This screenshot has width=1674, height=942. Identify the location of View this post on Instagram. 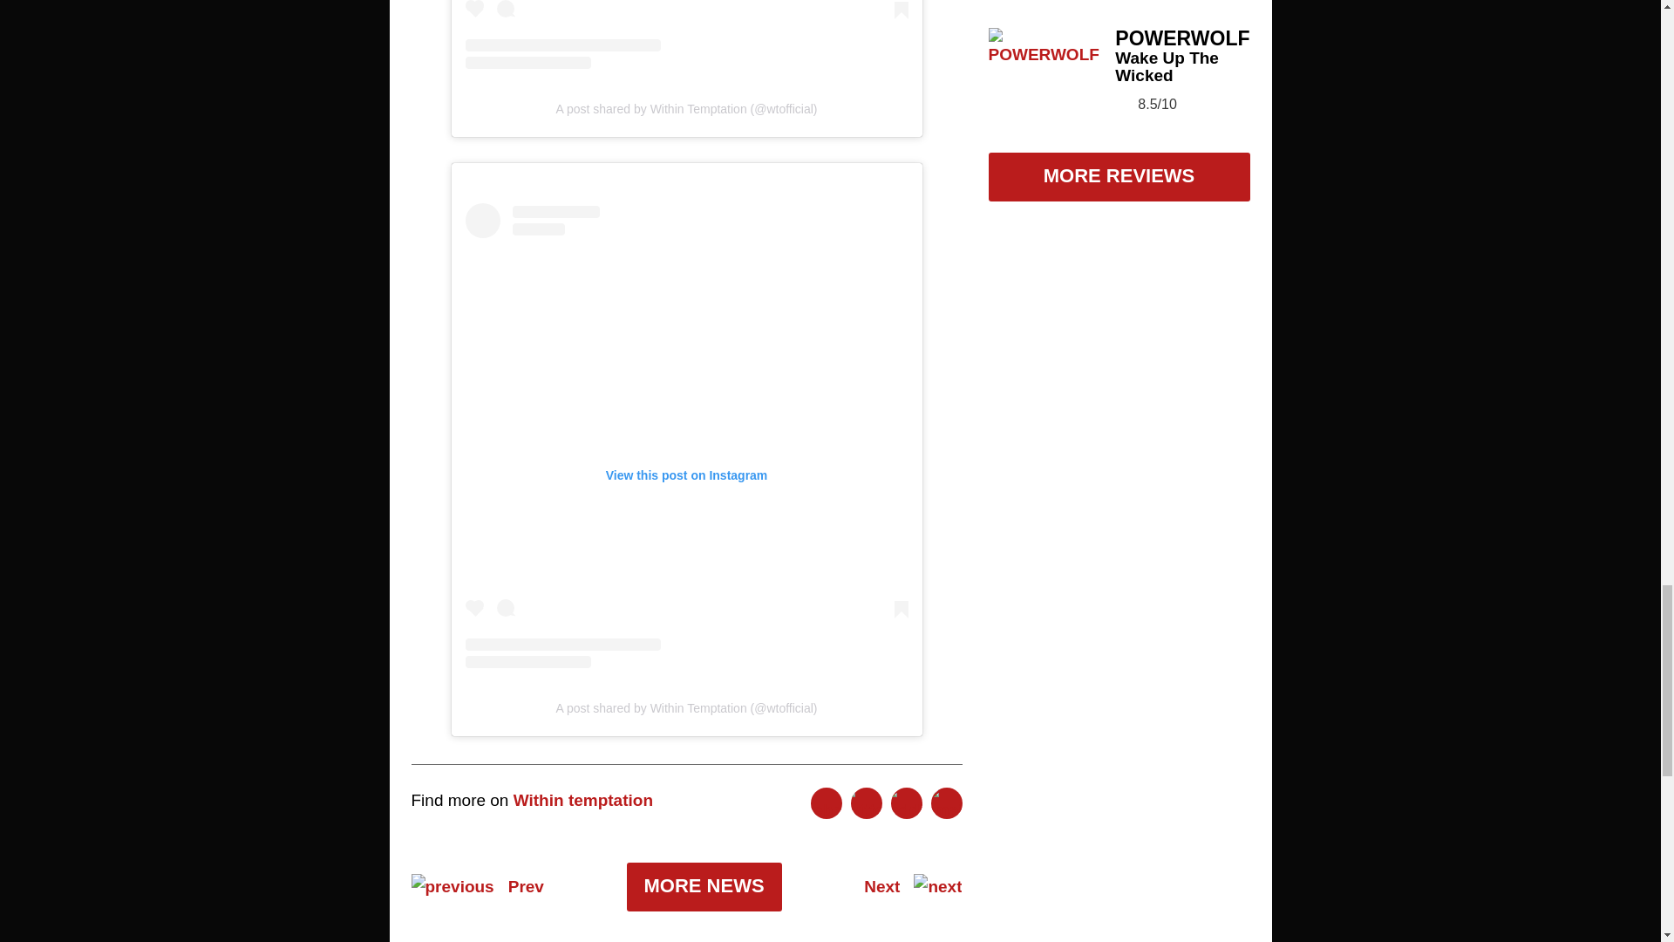
(687, 34).